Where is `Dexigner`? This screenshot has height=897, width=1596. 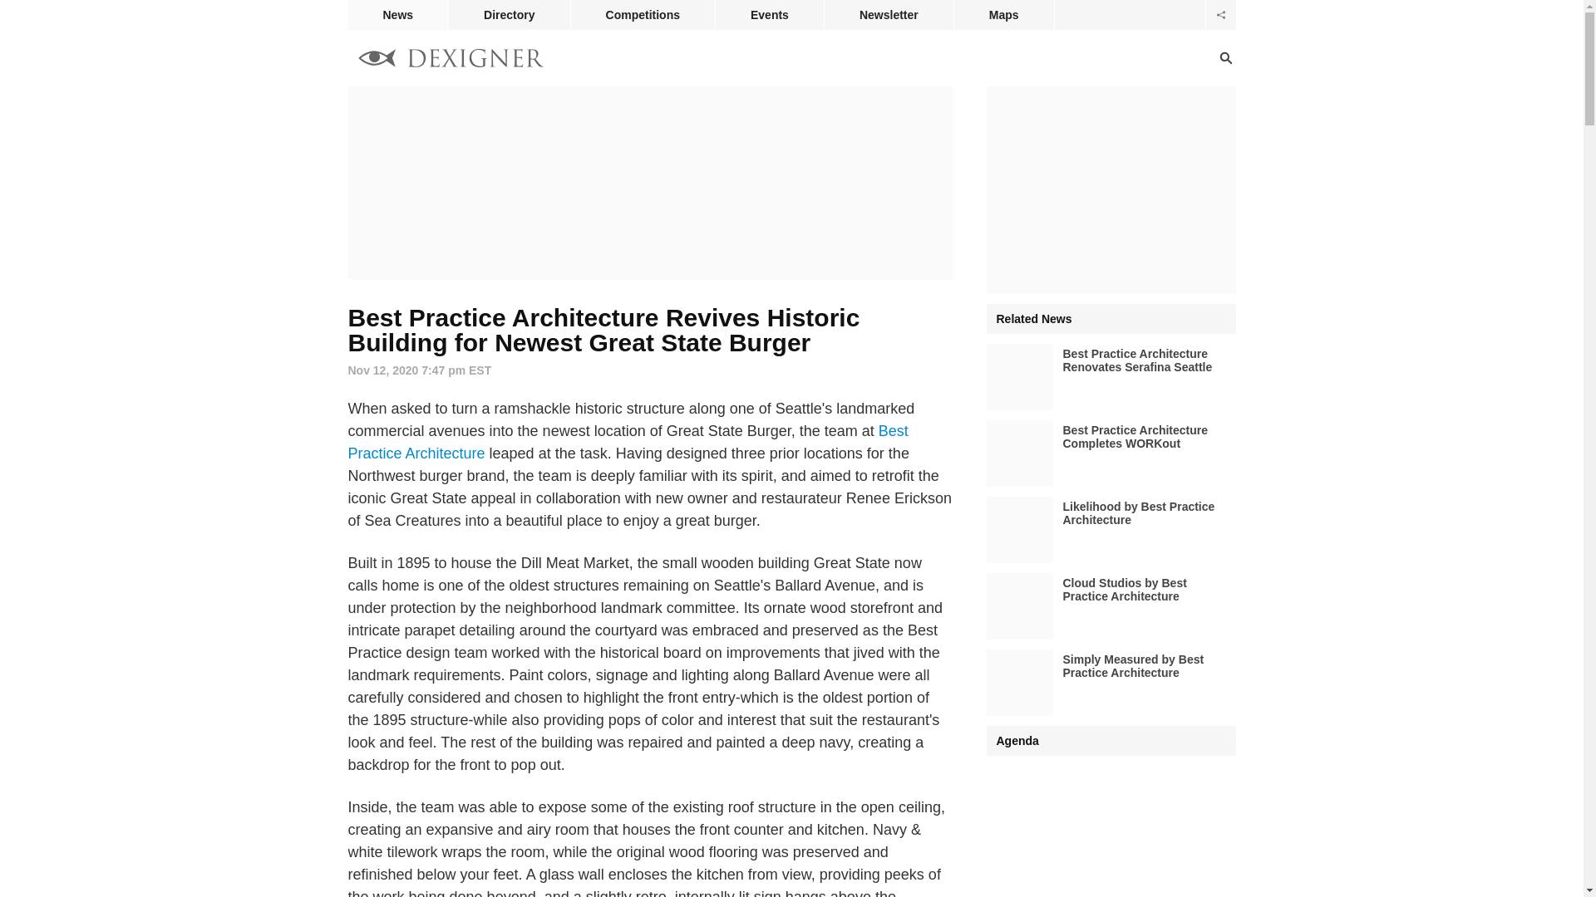 Dexigner is located at coordinates (451, 60).